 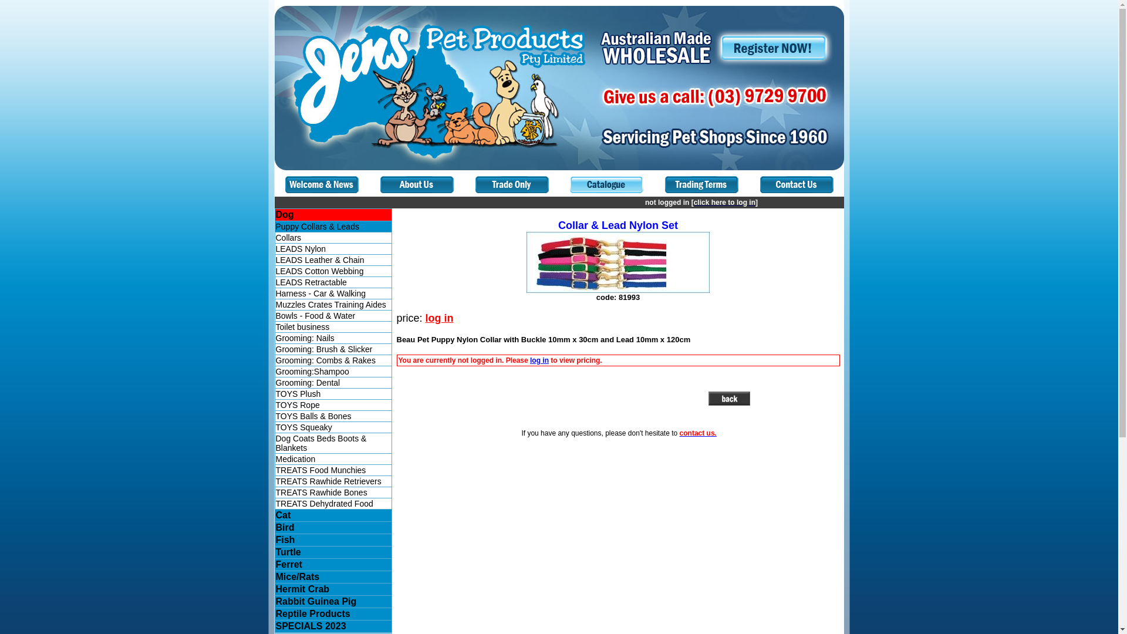 What do you see at coordinates (724, 203) in the screenshot?
I see `[click here to log in]` at bounding box center [724, 203].